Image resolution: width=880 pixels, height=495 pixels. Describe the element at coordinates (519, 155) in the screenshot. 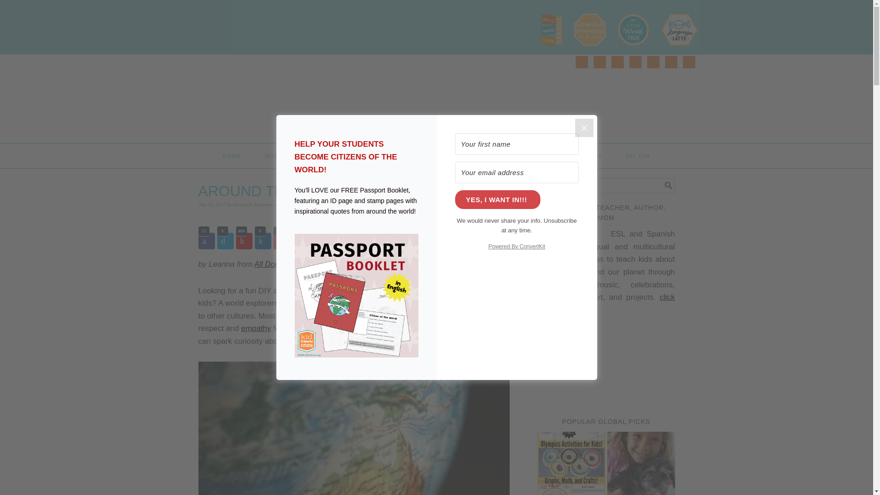

I see `languages` at that location.